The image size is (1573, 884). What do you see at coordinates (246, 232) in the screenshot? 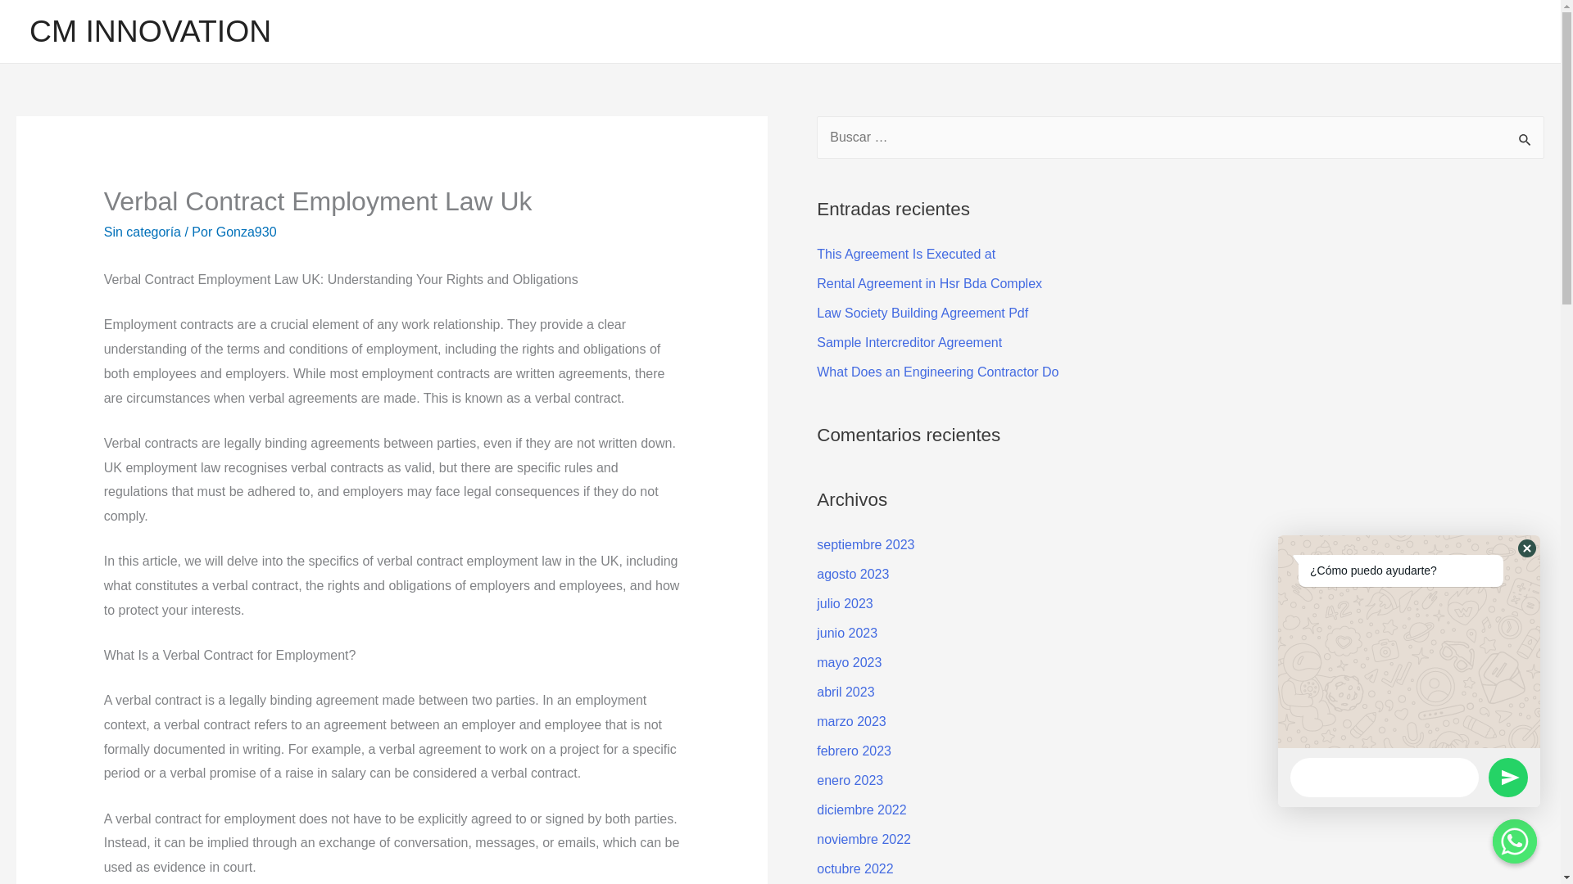
I see `Ver todas las entradas de Gonza930` at bounding box center [246, 232].